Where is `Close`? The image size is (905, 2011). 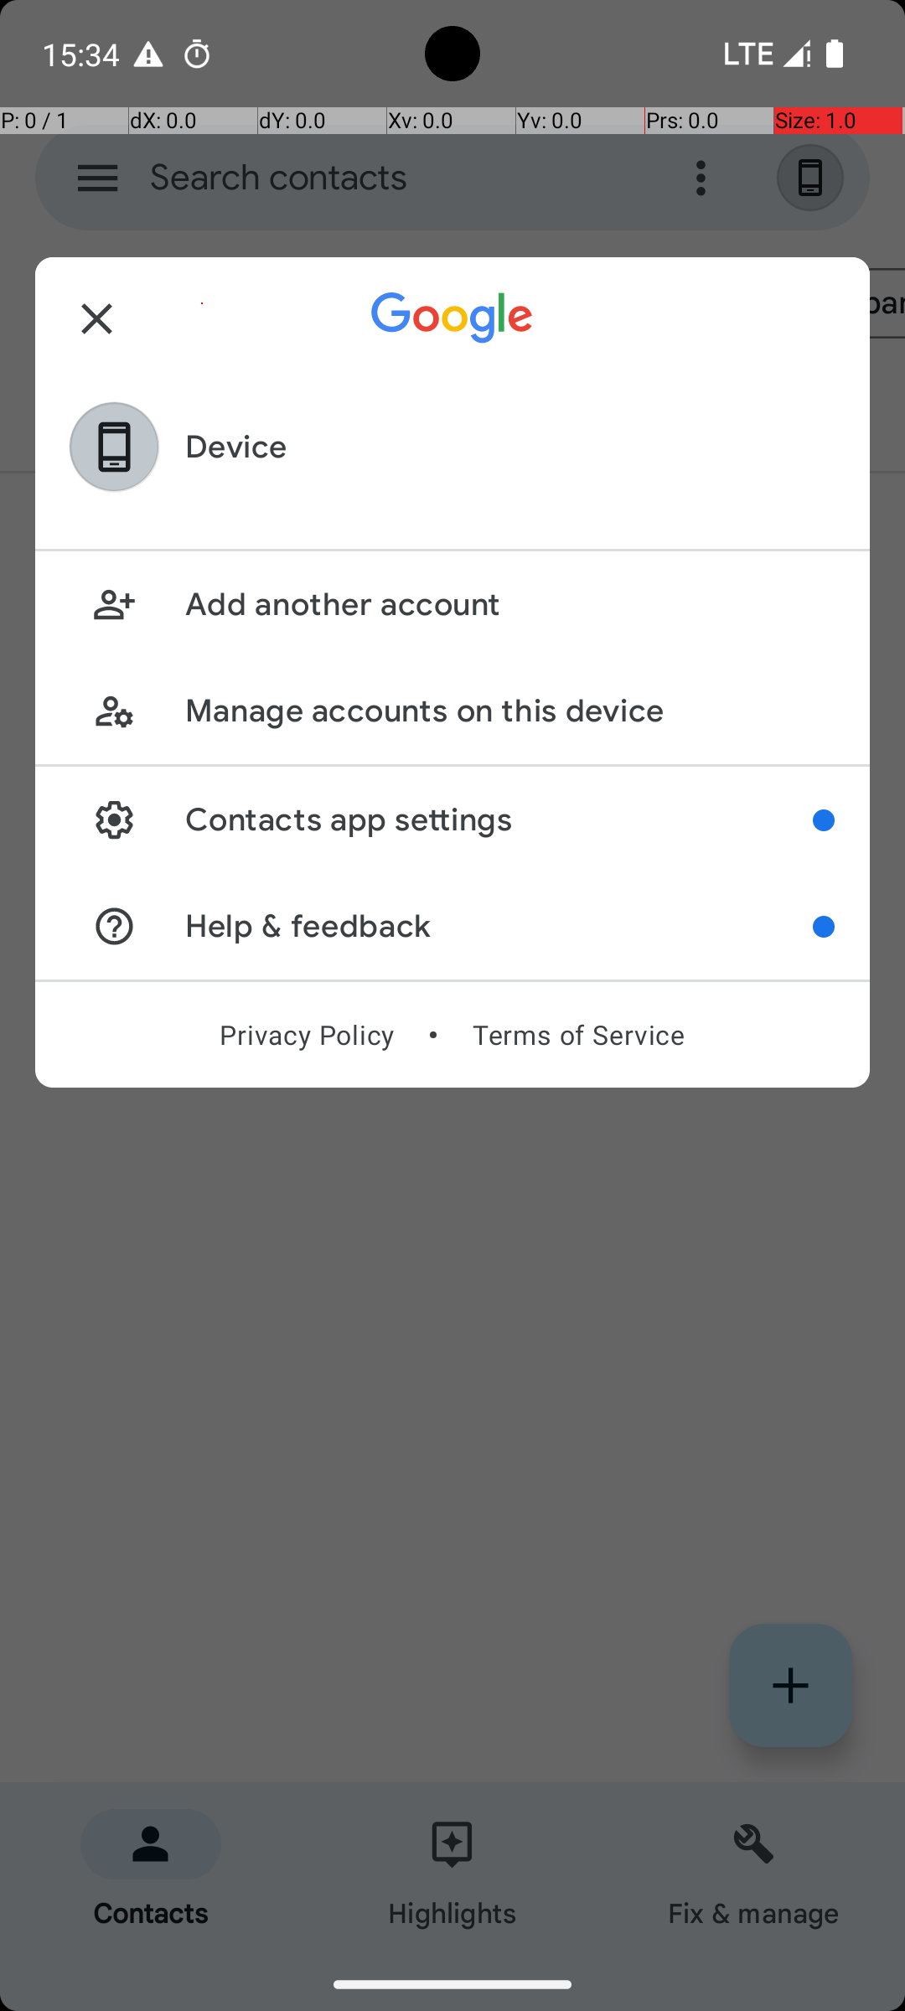 Close is located at coordinates (97, 318).